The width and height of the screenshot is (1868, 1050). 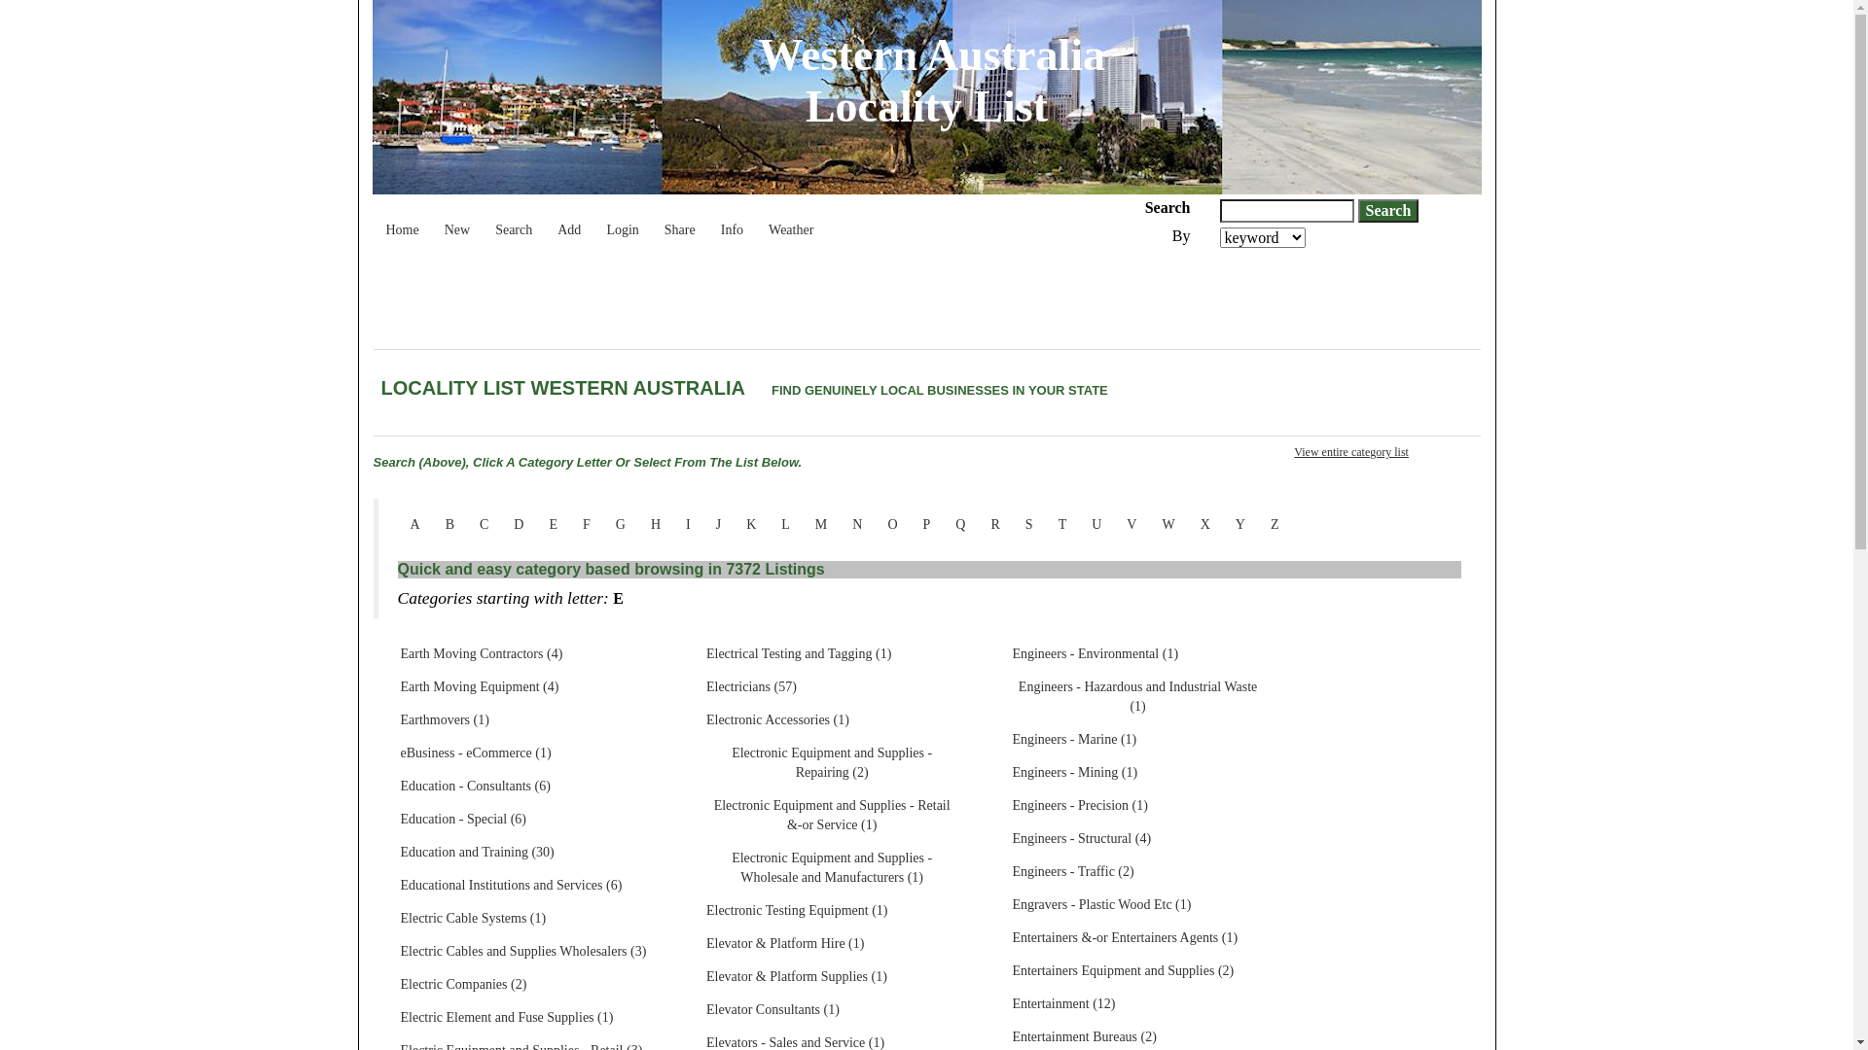 What do you see at coordinates (475, 753) in the screenshot?
I see `eBusiness - eCommerce (1)` at bounding box center [475, 753].